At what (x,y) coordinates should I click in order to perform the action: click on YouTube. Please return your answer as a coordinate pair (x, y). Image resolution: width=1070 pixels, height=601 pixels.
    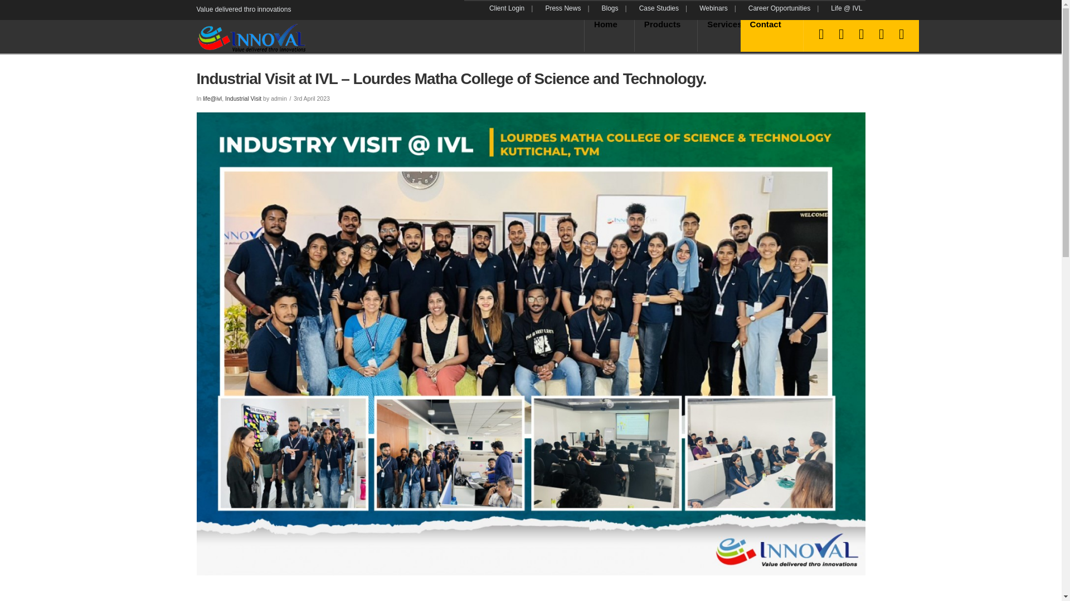
    Looking at the image, I should click on (882, 32).